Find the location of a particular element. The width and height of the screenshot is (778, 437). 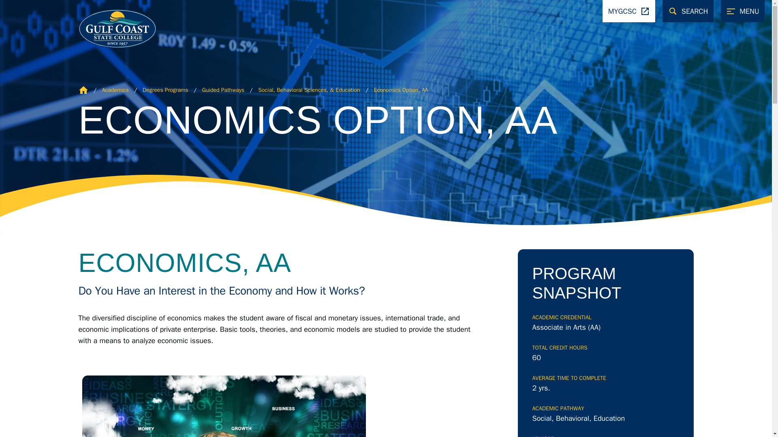

MENU is located at coordinates (743, 11).